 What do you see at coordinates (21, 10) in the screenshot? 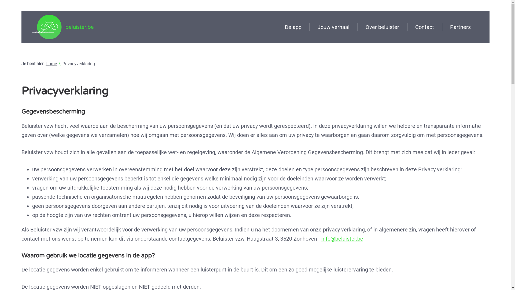
I see `Ga naar de hoofdinhoud` at bounding box center [21, 10].